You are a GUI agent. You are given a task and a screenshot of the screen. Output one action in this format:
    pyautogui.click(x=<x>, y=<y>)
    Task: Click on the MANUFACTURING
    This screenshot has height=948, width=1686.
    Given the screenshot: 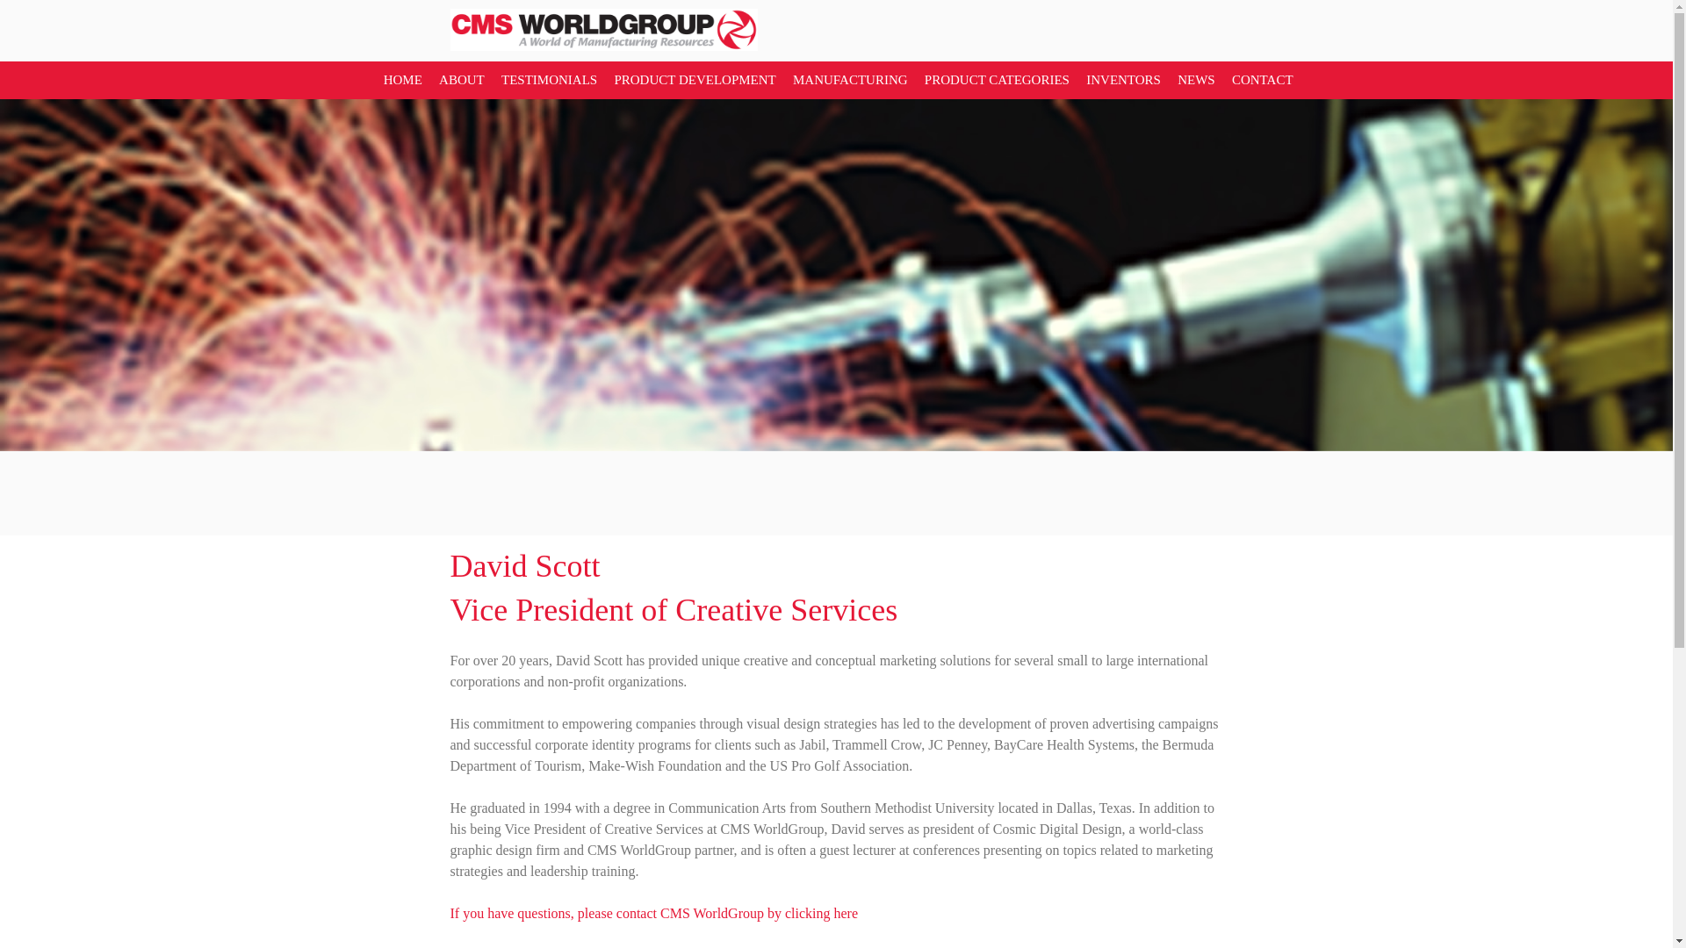 What is the action you would take?
    pyautogui.click(x=847, y=80)
    